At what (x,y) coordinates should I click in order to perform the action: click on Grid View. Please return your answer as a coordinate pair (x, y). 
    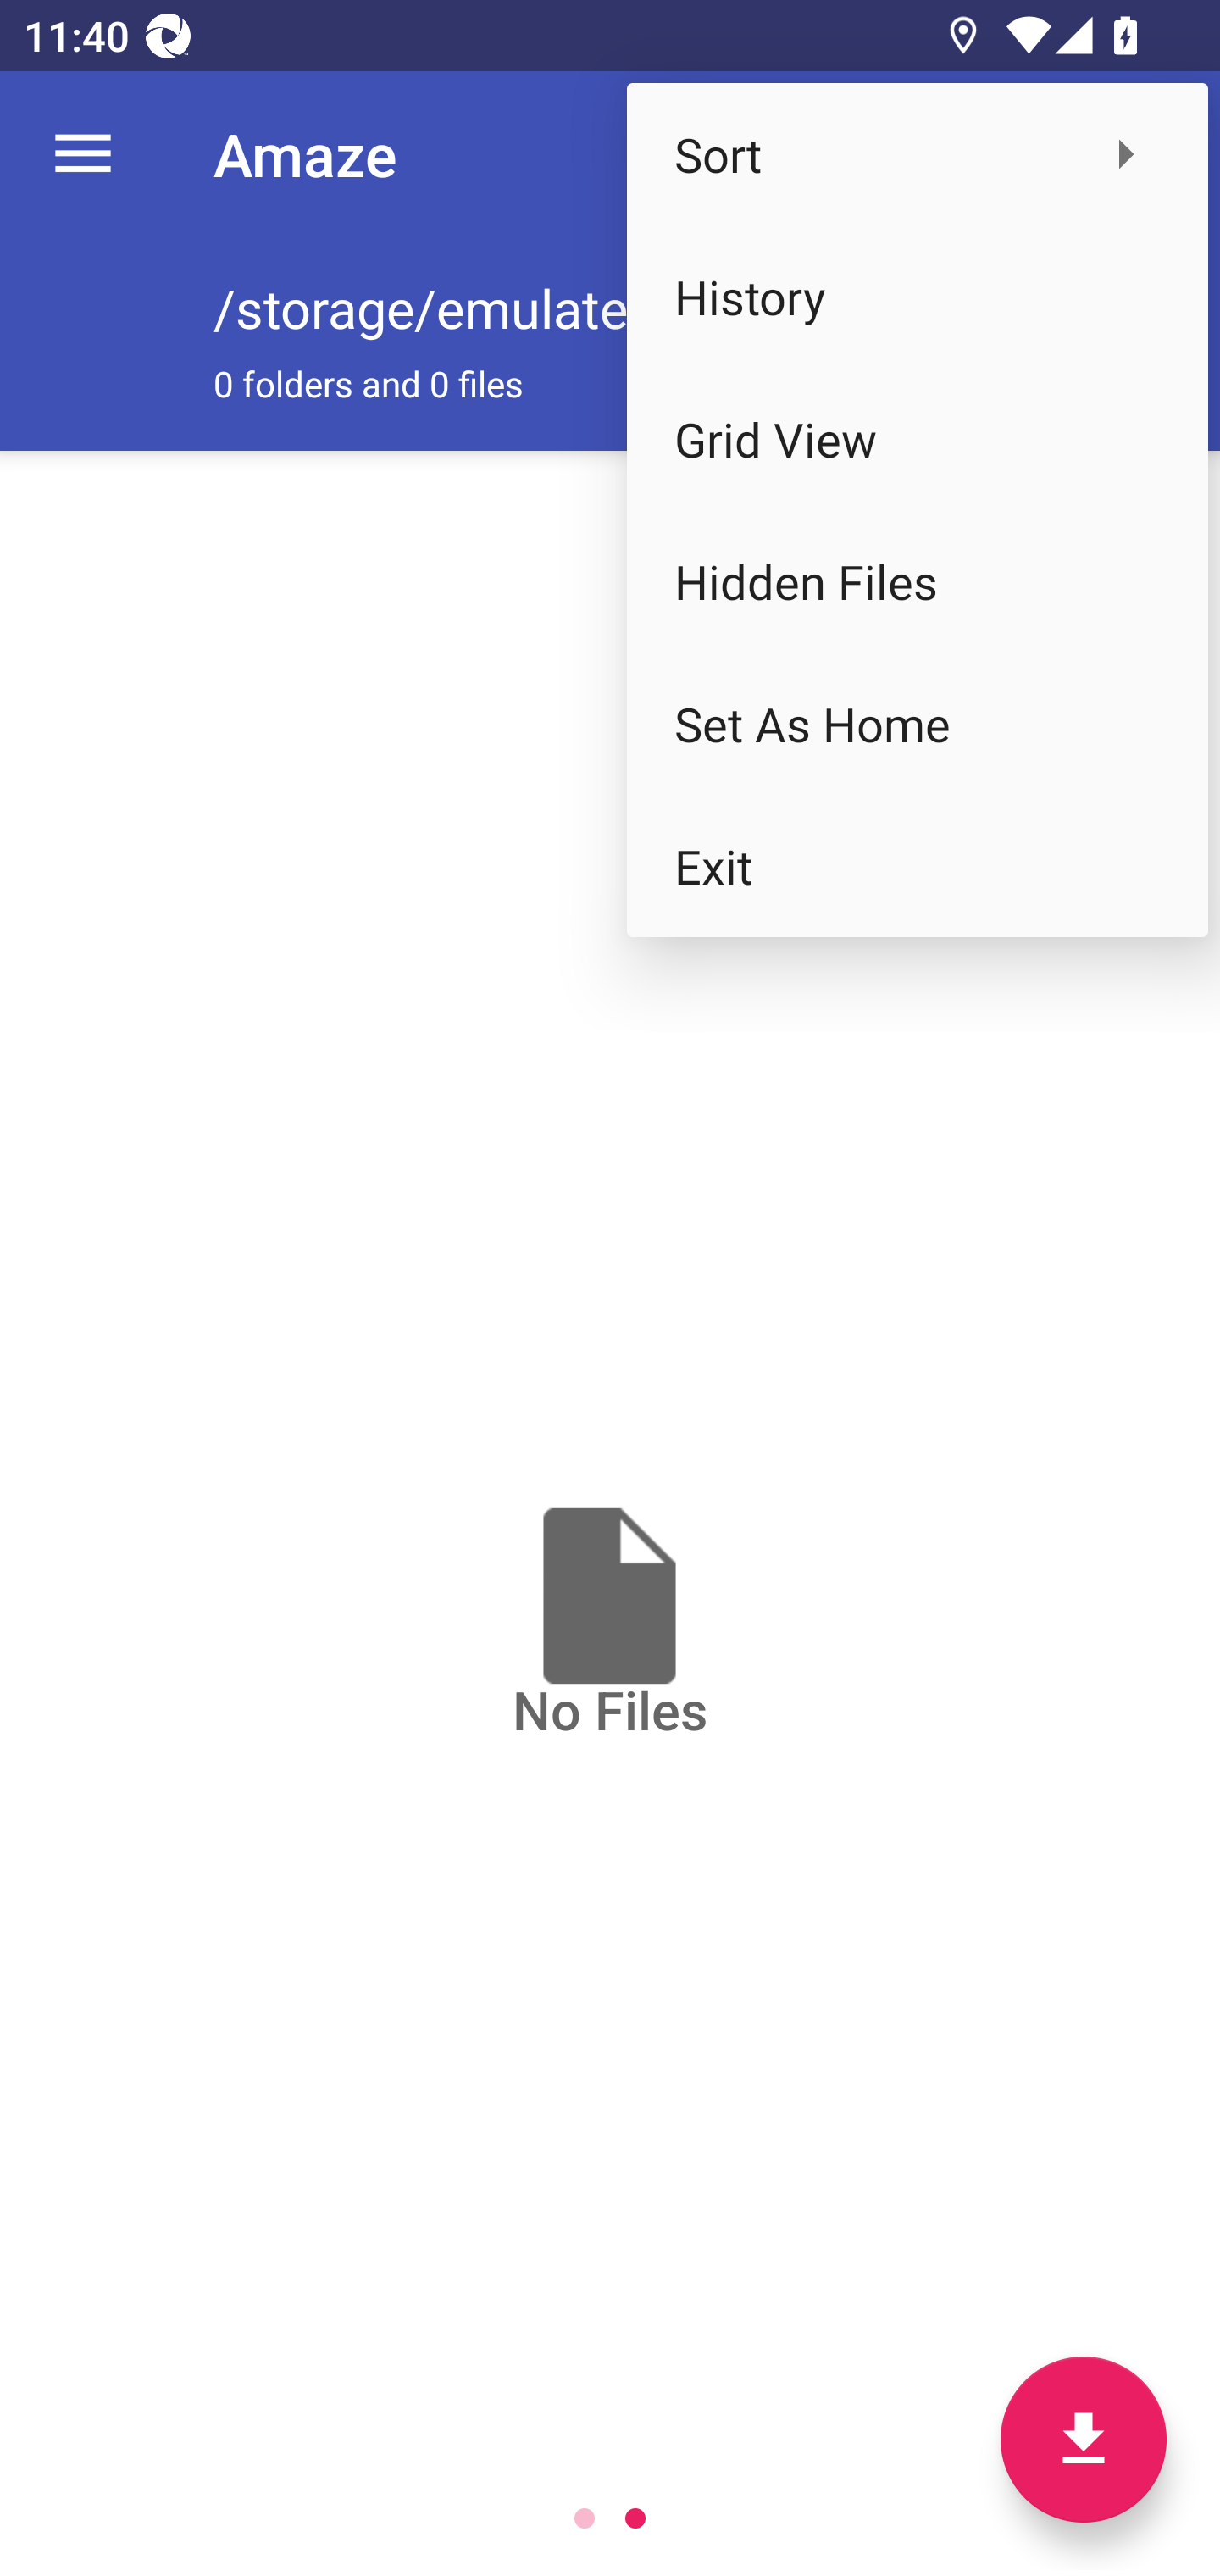
    Looking at the image, I should click on (917, 439).